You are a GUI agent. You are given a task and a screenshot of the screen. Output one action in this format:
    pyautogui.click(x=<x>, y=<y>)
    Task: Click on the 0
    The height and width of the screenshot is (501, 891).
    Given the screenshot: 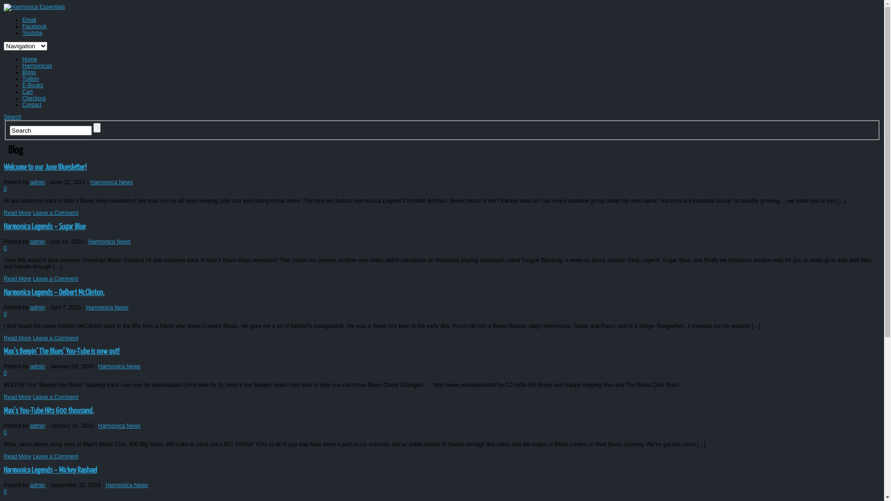 What is the action you would take?
    pyautogui.click(x=6, y=432)
    